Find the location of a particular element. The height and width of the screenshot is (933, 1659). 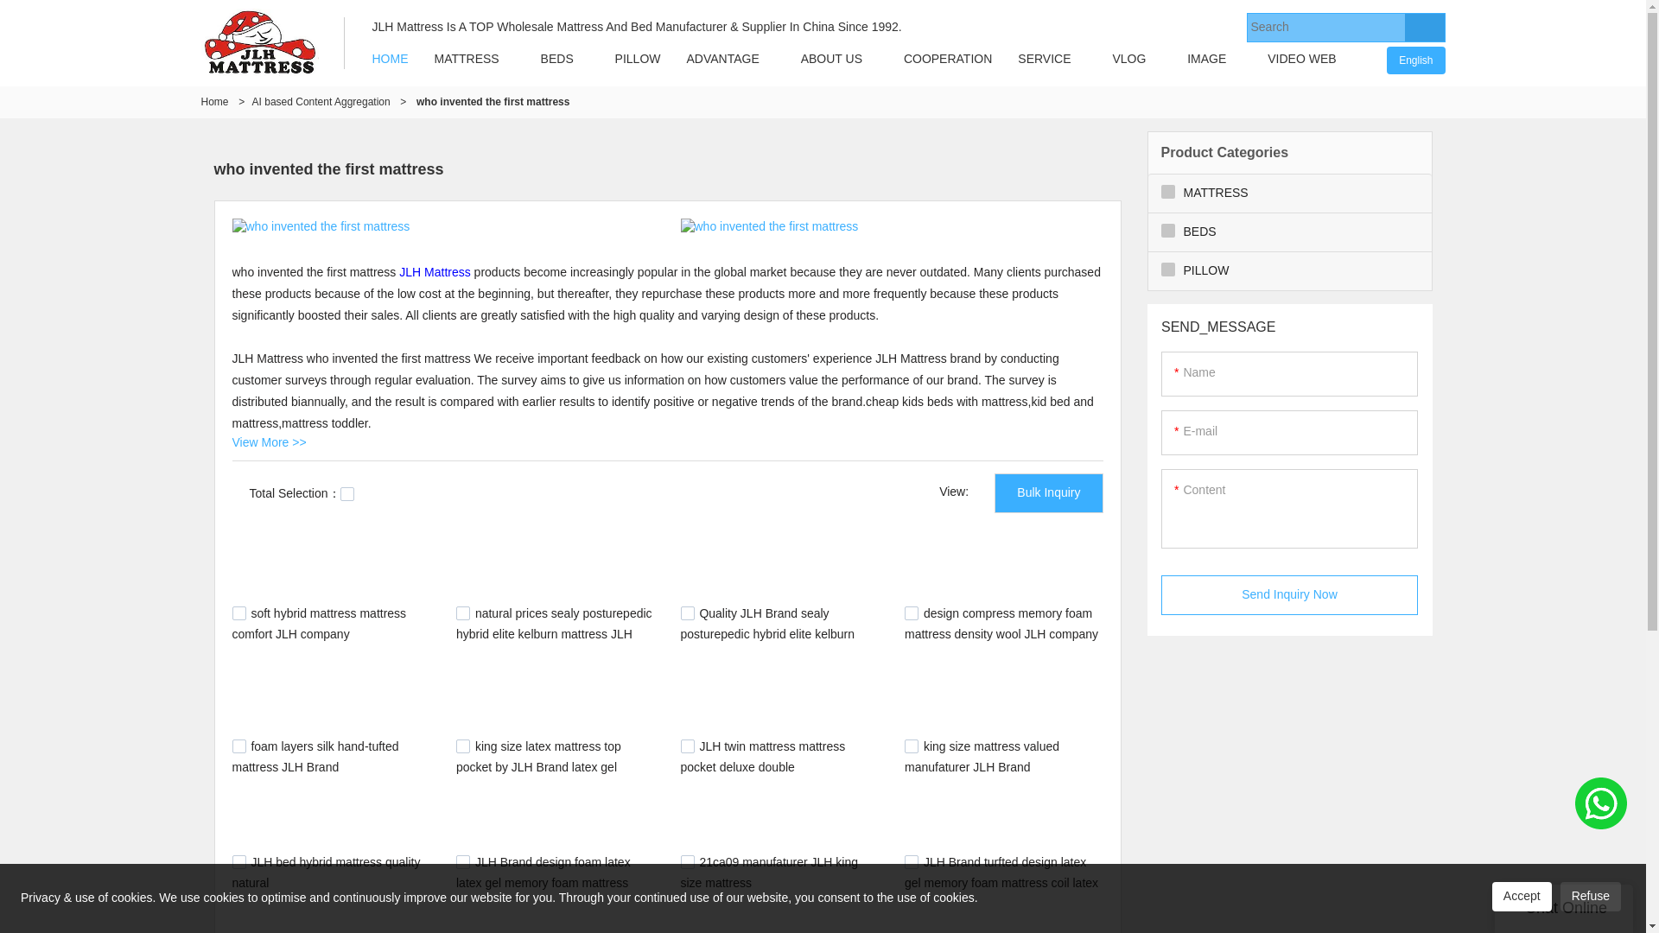

387 is located at coordinates (688, 862).